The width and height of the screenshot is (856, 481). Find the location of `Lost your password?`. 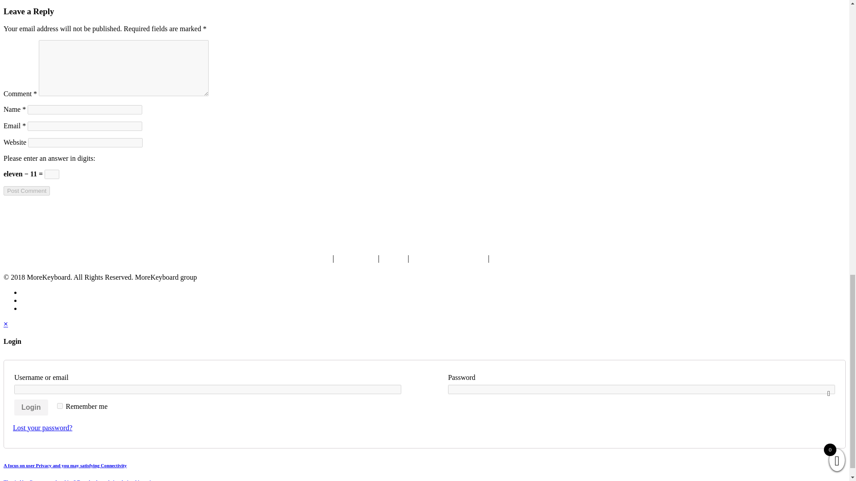

Lost your password? is located at coordinates (42, 428).